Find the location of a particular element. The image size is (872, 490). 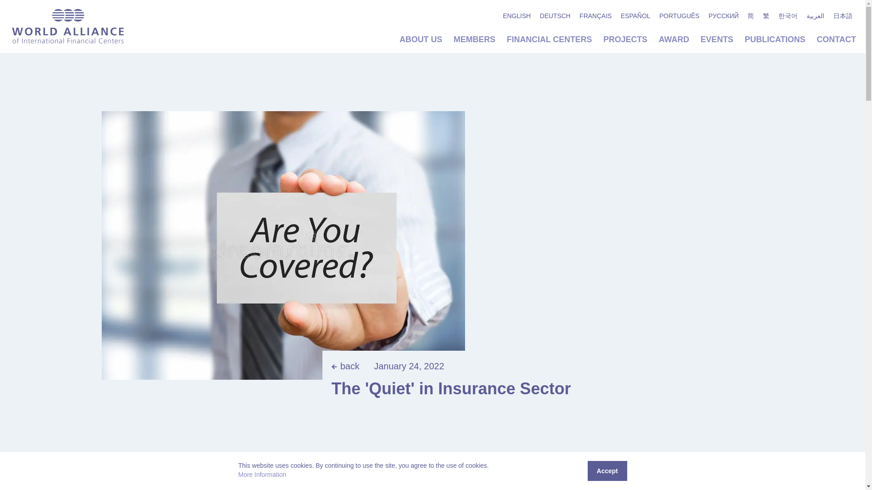

Accept is located at coordinates (607, 471).